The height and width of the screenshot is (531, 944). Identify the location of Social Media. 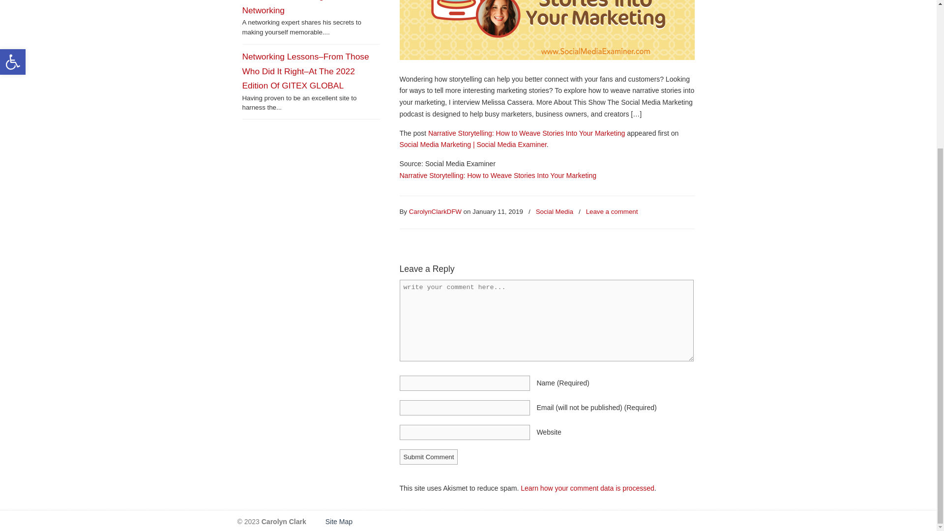
(555, 212).